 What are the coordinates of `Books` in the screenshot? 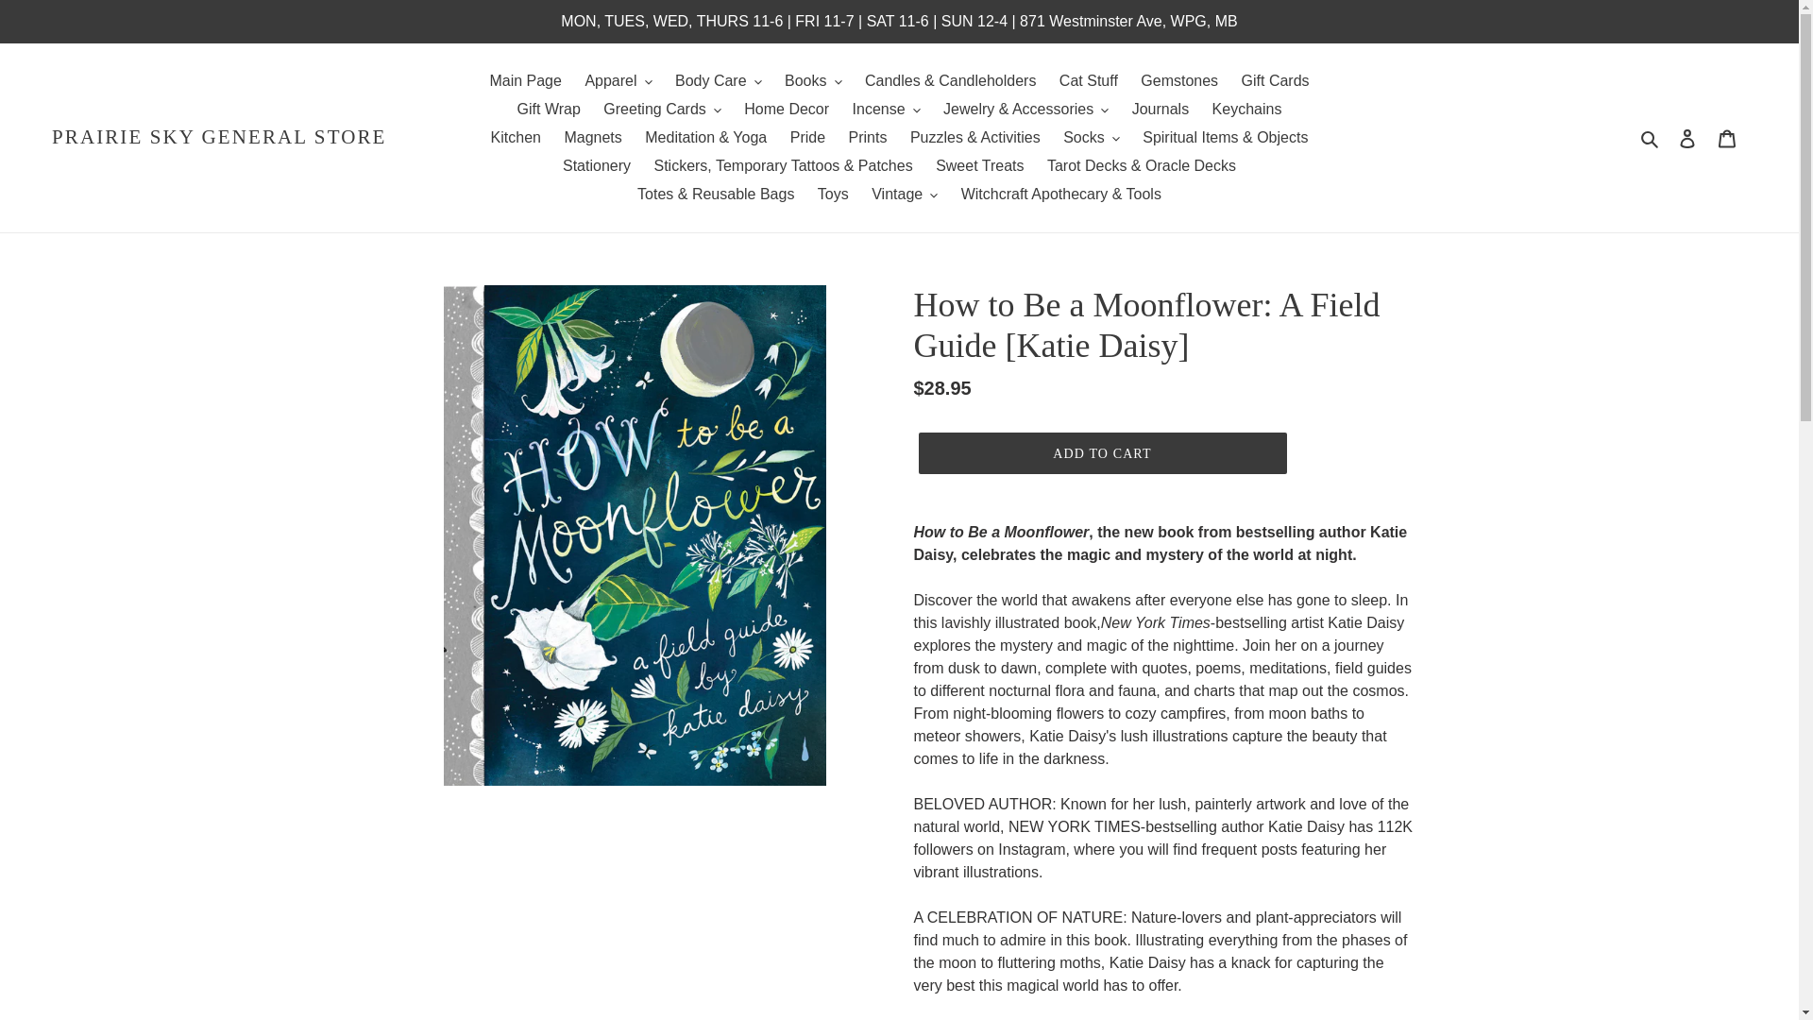 It's located at (812, 81).